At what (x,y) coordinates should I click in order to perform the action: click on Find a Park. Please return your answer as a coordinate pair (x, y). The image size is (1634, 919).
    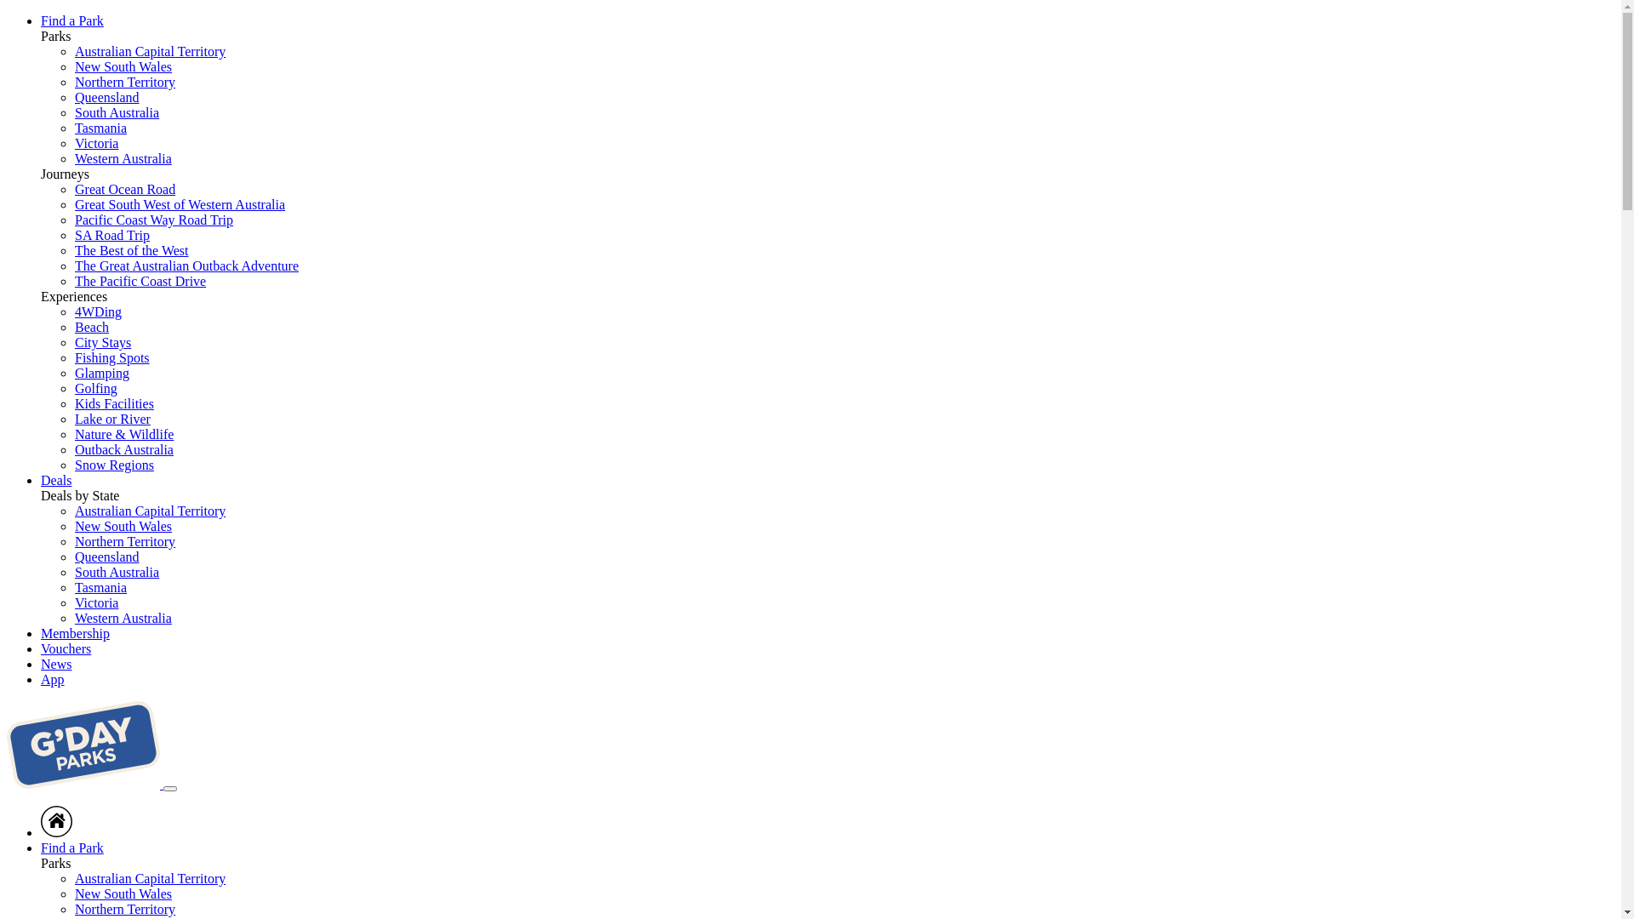
    Looking at the image, I should click on (72, 20).